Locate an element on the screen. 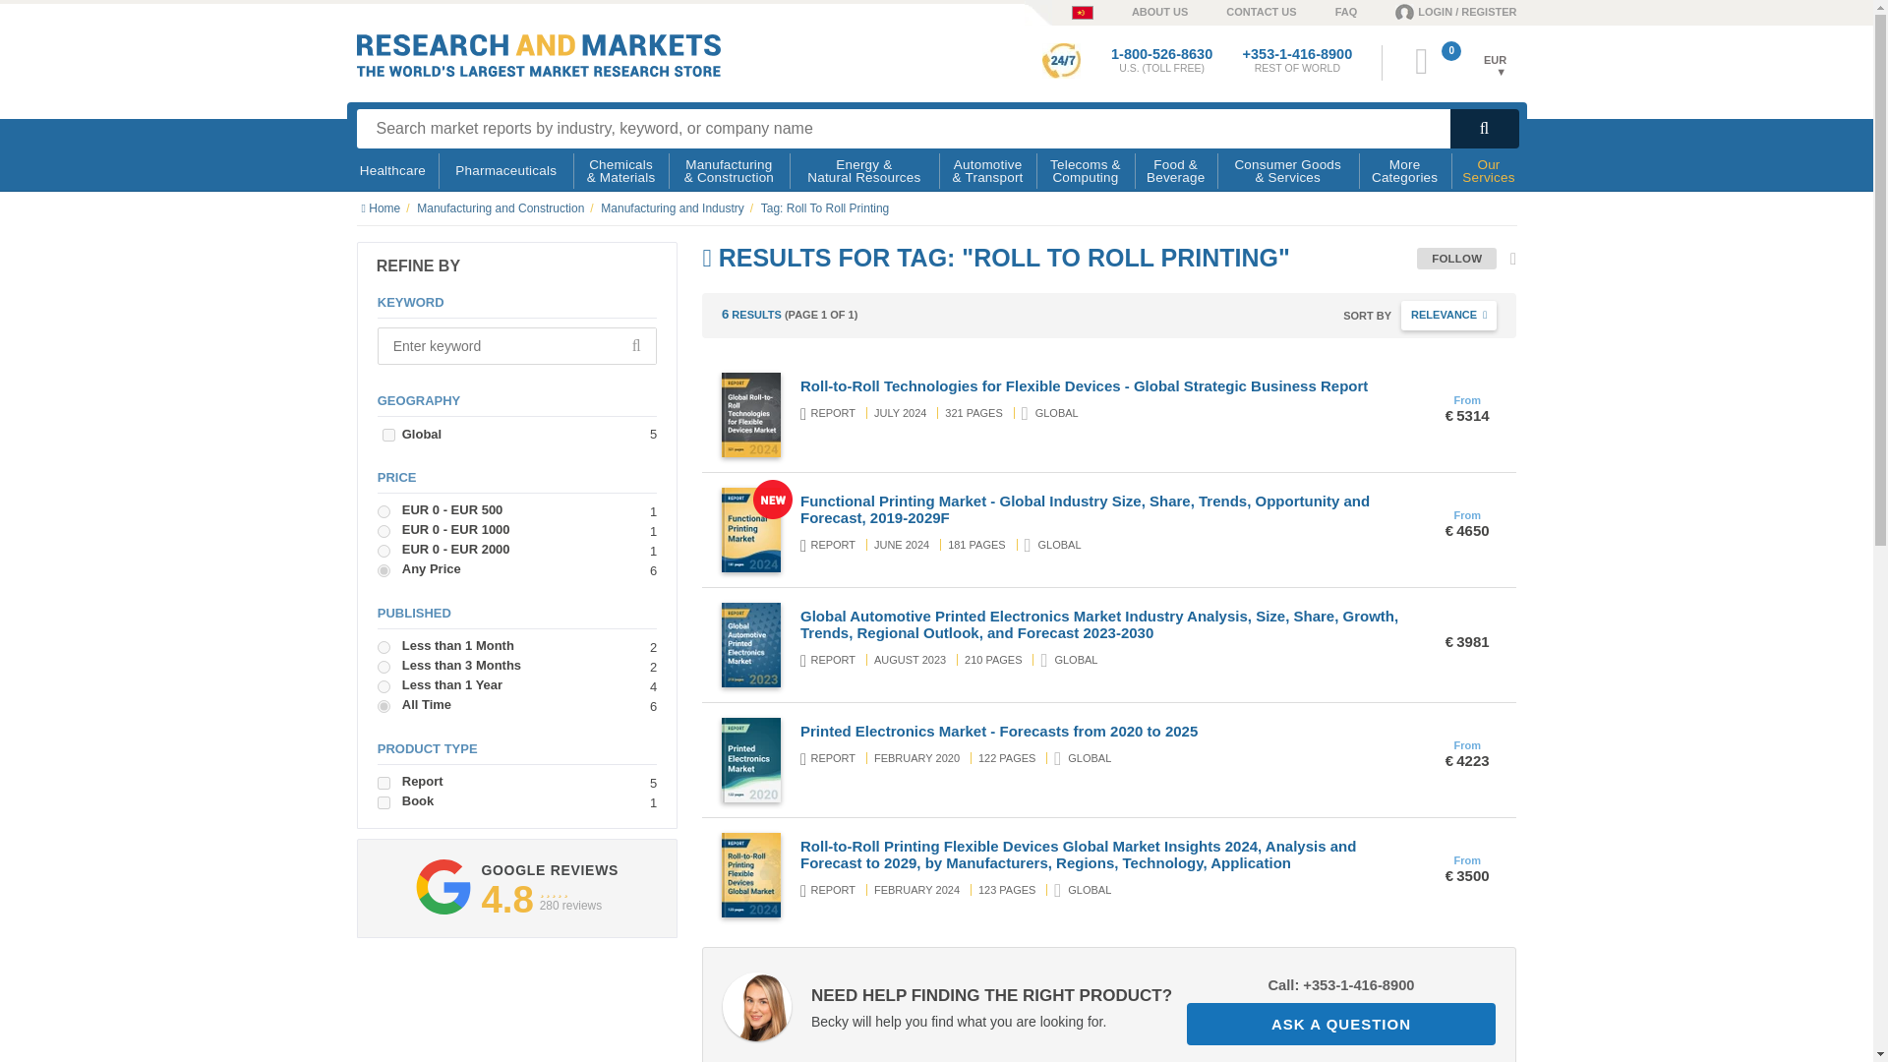 This screenshot has height=1062, width=1888. 17 is located at coordinates (383, 802).